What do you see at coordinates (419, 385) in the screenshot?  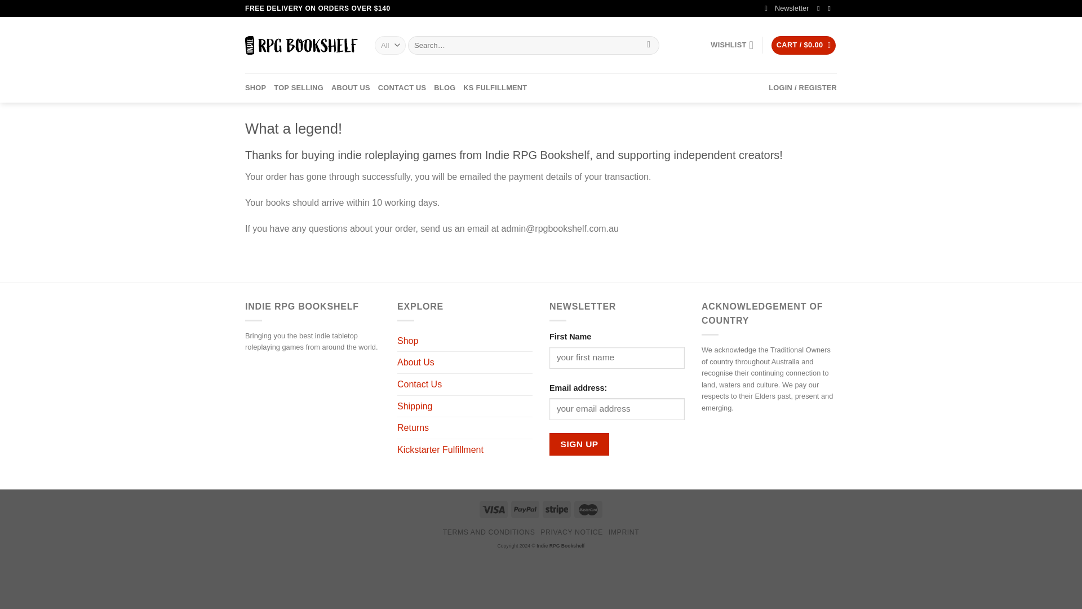 I see `Contact Us` at bounding box center [419, 385].